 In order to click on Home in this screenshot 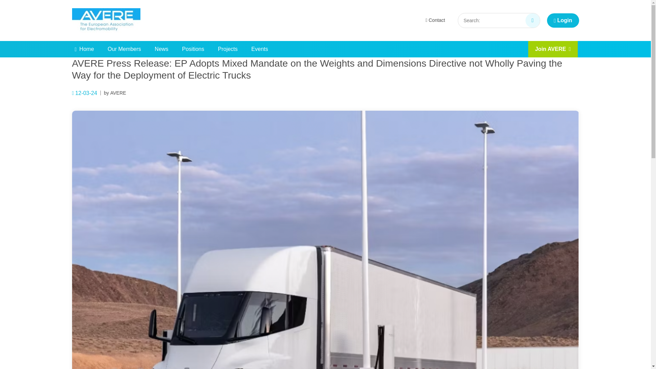, I will do `click(84, 49)`.